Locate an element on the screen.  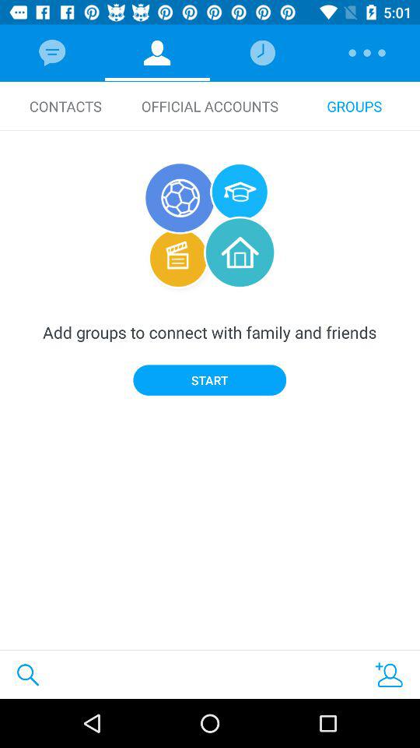
select the item above add groups to item is located at coordinates (65, 106).